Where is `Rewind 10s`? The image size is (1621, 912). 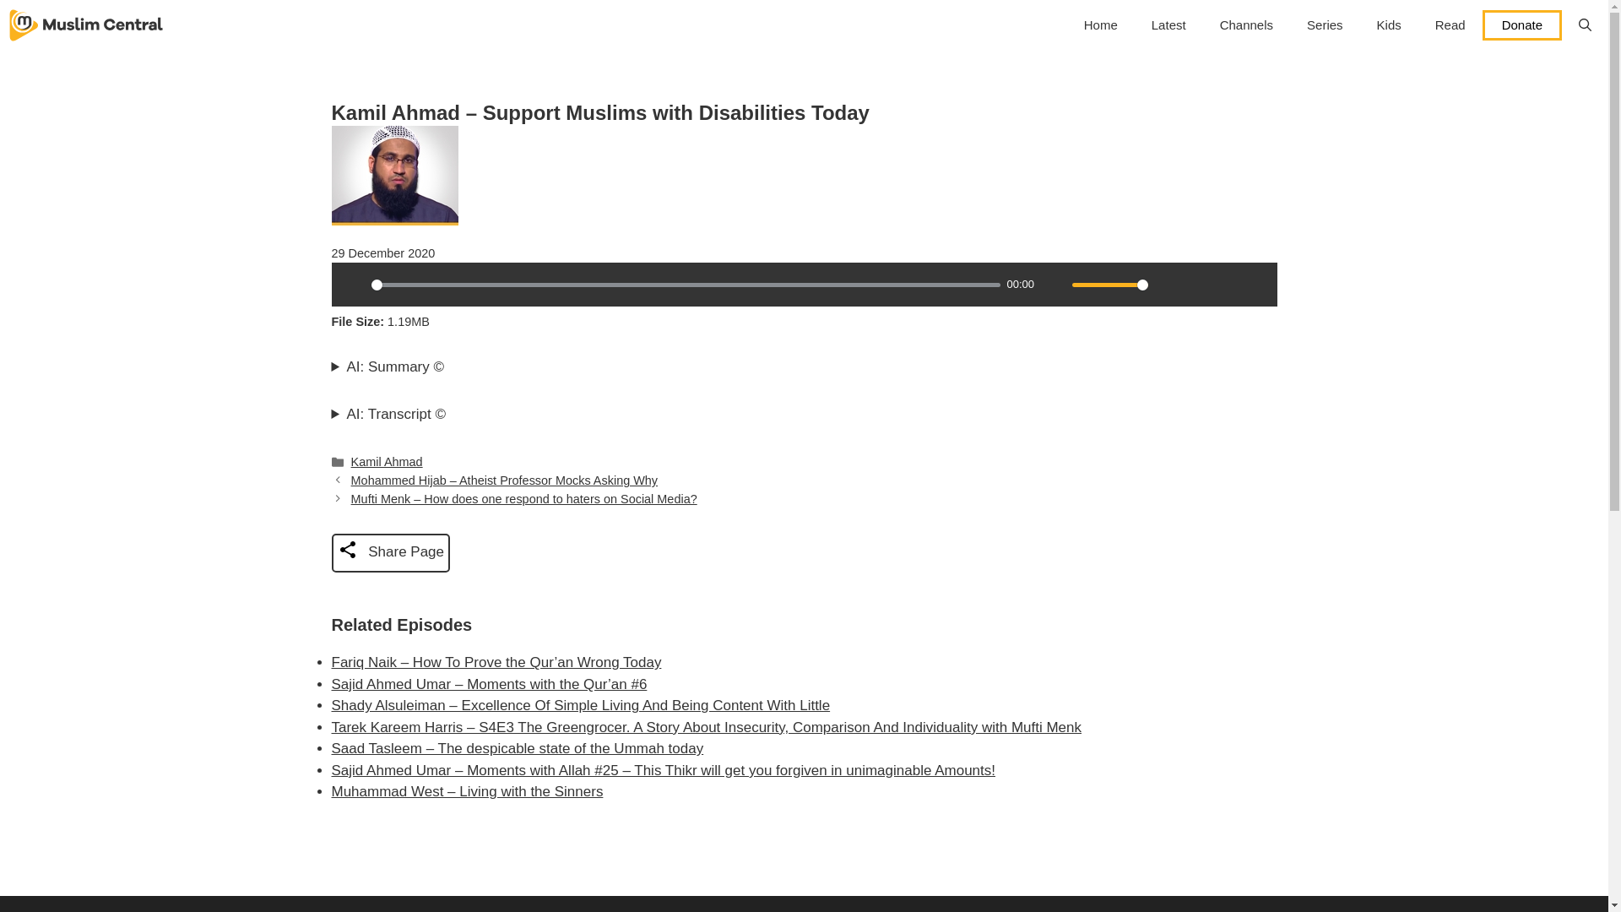
Rewind 10s is located at coordinates (1226, 284).